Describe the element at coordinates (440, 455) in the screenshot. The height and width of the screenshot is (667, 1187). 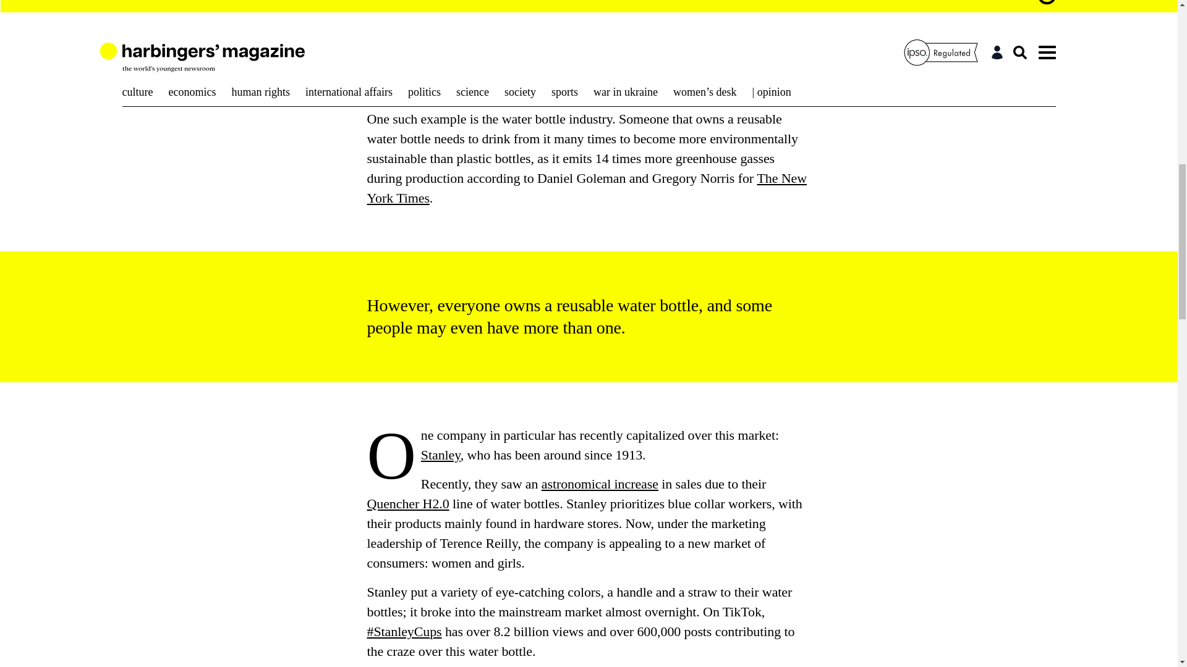
I see `Stanley` at that location.